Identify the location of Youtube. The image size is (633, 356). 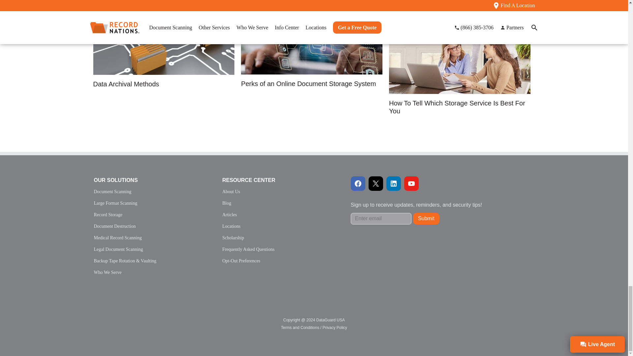
(411, 183).